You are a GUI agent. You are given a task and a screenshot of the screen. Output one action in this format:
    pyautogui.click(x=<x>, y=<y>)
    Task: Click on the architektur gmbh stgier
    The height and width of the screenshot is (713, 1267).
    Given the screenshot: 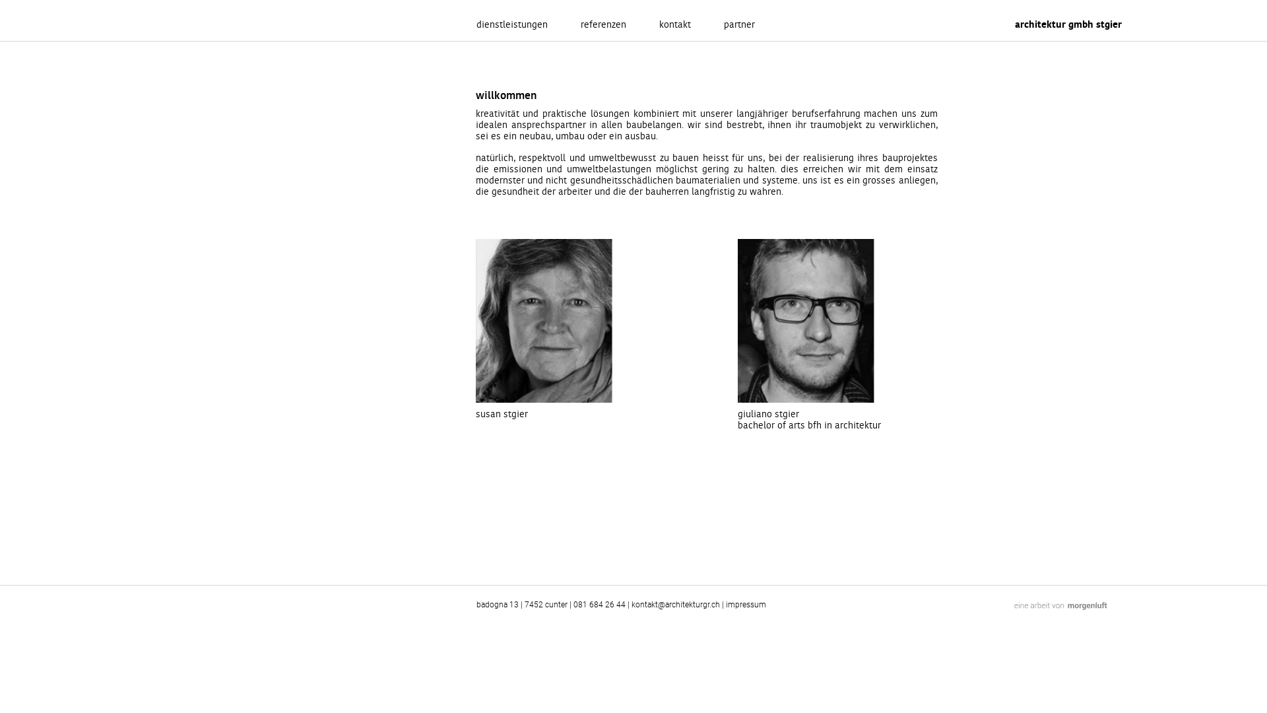 What is the action you would take?
    pyautogui.click(x=1128, y=18)
    